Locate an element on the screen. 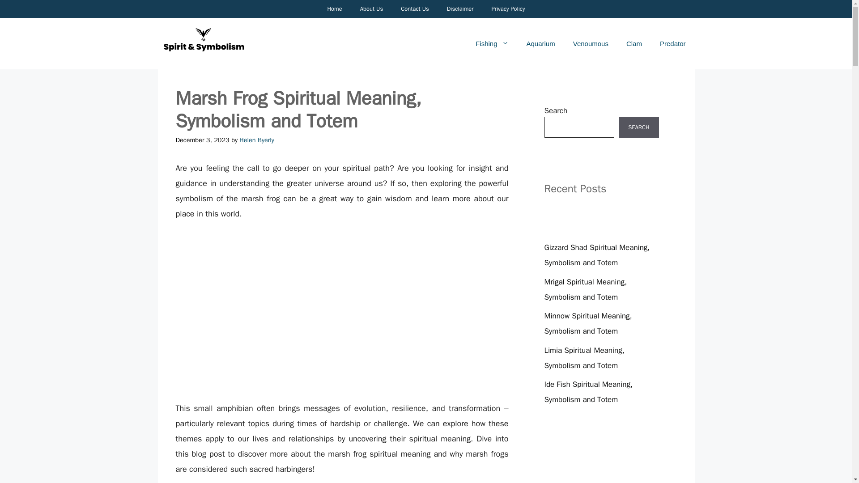  SEARCH is located at coordinates (638, 127).